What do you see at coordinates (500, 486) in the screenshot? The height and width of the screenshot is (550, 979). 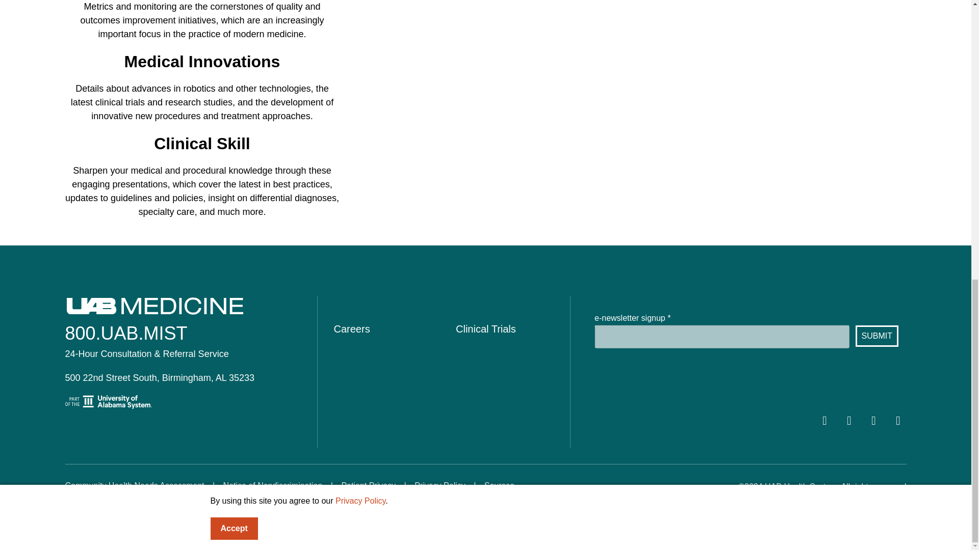 I see `Sources` at bounding box center [500, 486].